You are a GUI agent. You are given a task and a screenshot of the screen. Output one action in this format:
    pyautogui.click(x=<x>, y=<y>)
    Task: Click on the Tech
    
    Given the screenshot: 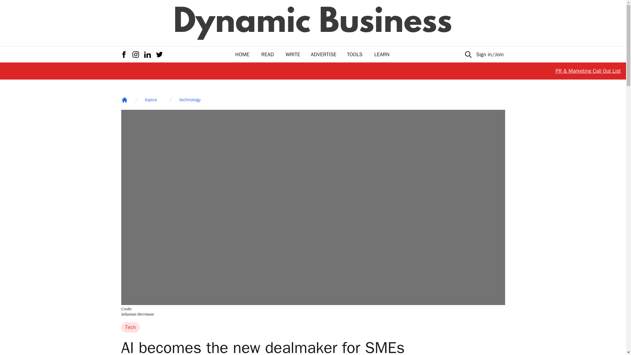 What is the action you would take?
    pyautogui.click(x=130, y=327)
    